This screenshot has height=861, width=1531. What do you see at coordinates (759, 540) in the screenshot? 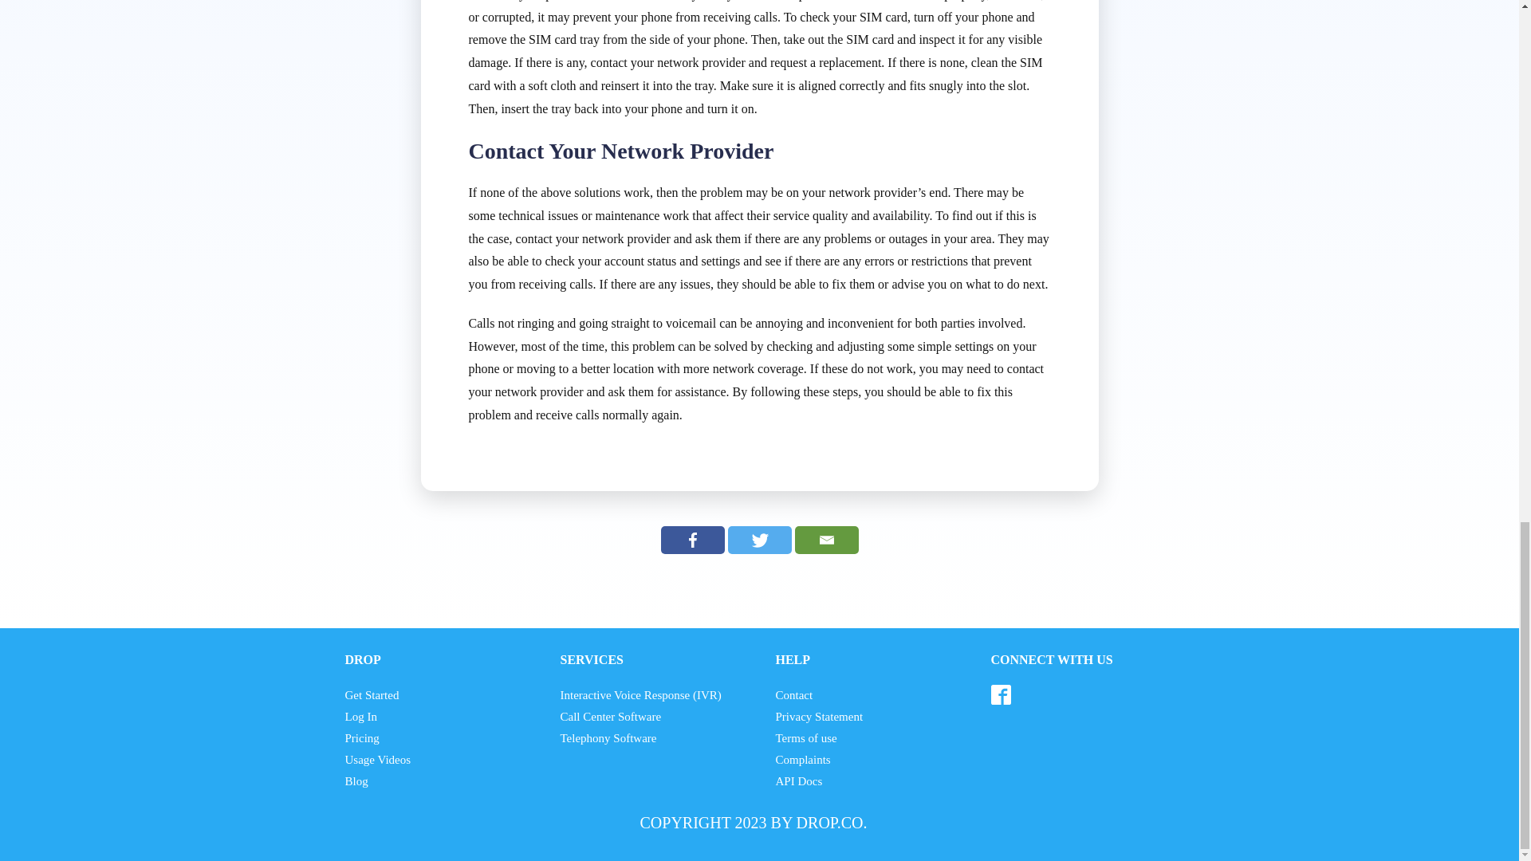
I see `Twitter` at bounding box center [759, 540].